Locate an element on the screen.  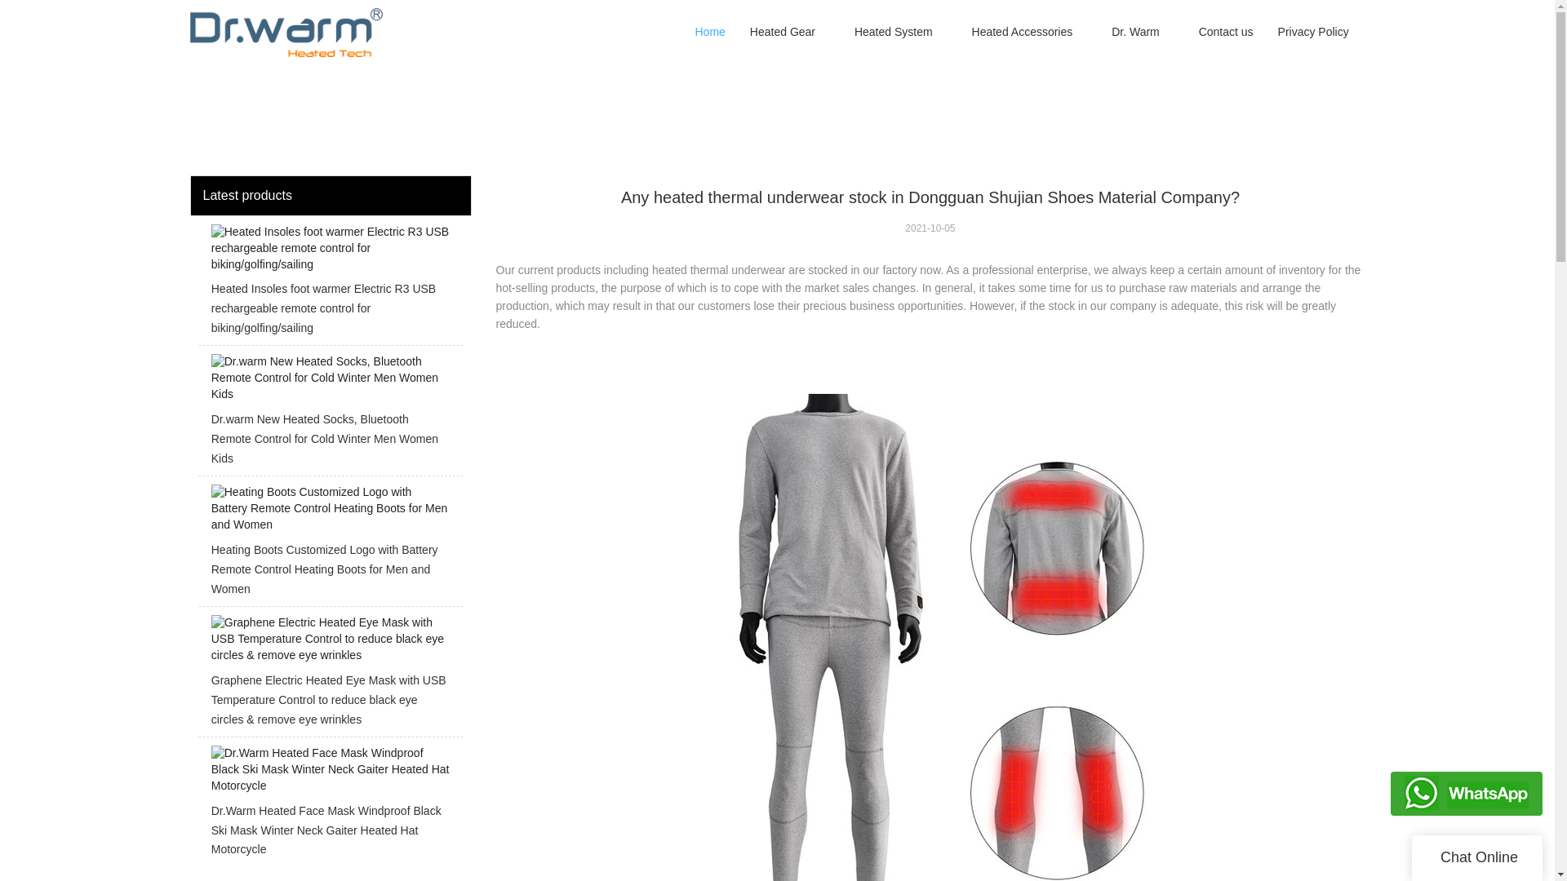
Heated Gear is located at coordinates (782, 33).